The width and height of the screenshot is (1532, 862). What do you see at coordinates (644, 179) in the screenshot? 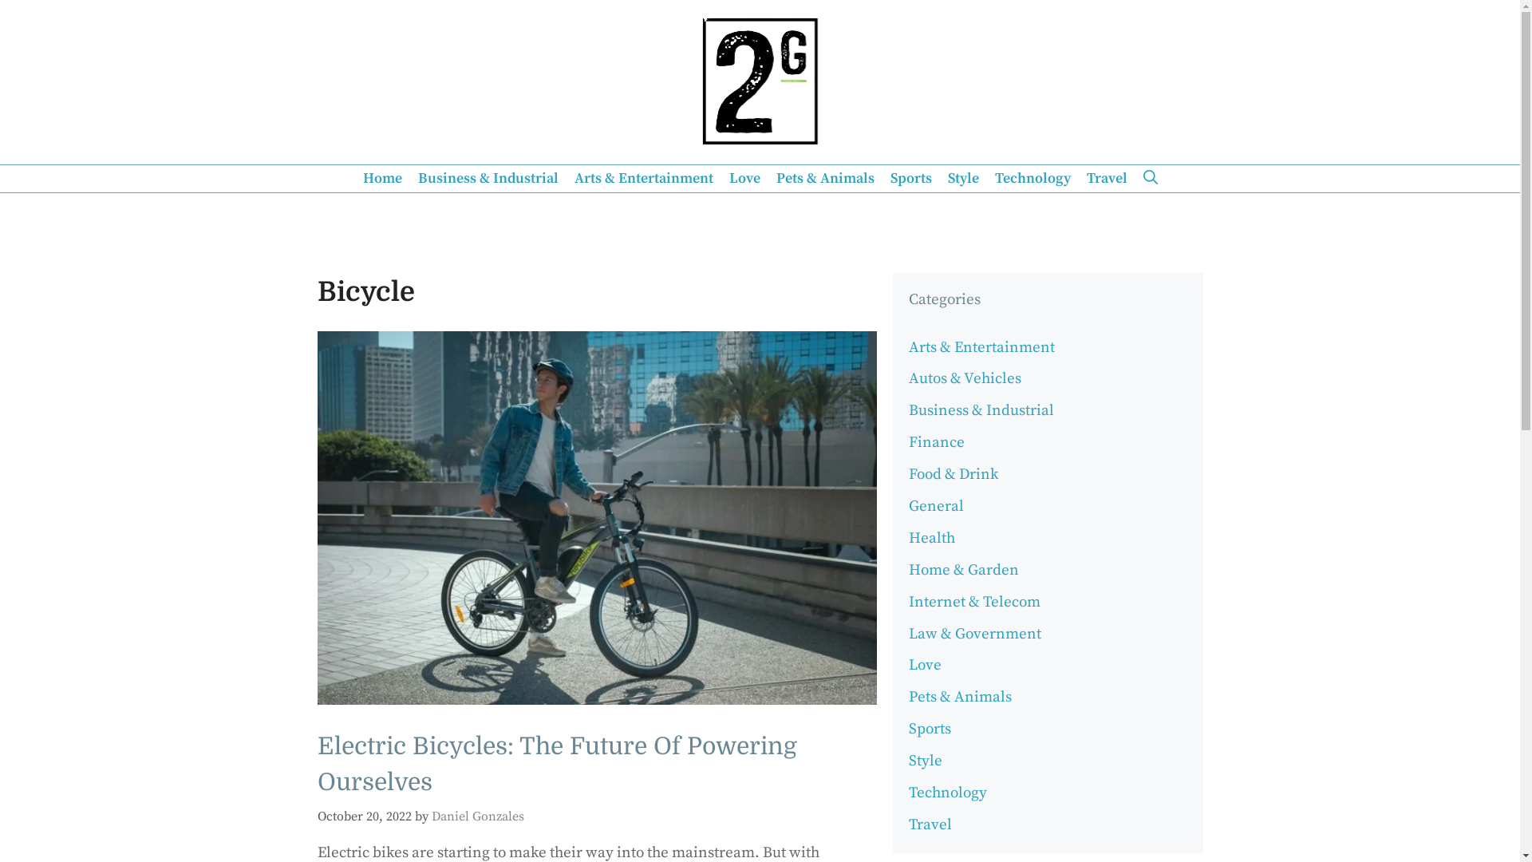
I see `Arts & Entertainment` at bounding box center [644, 179].